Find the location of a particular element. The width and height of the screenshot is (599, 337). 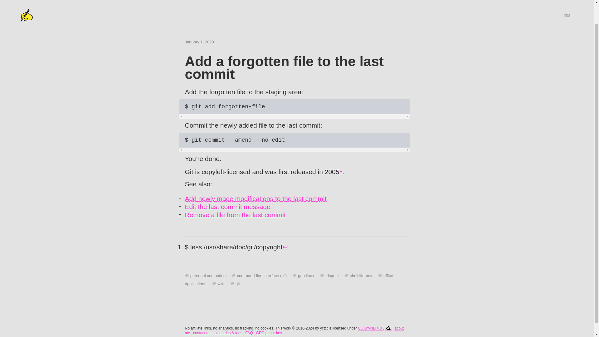

about me is located at coordinates (294, 330).